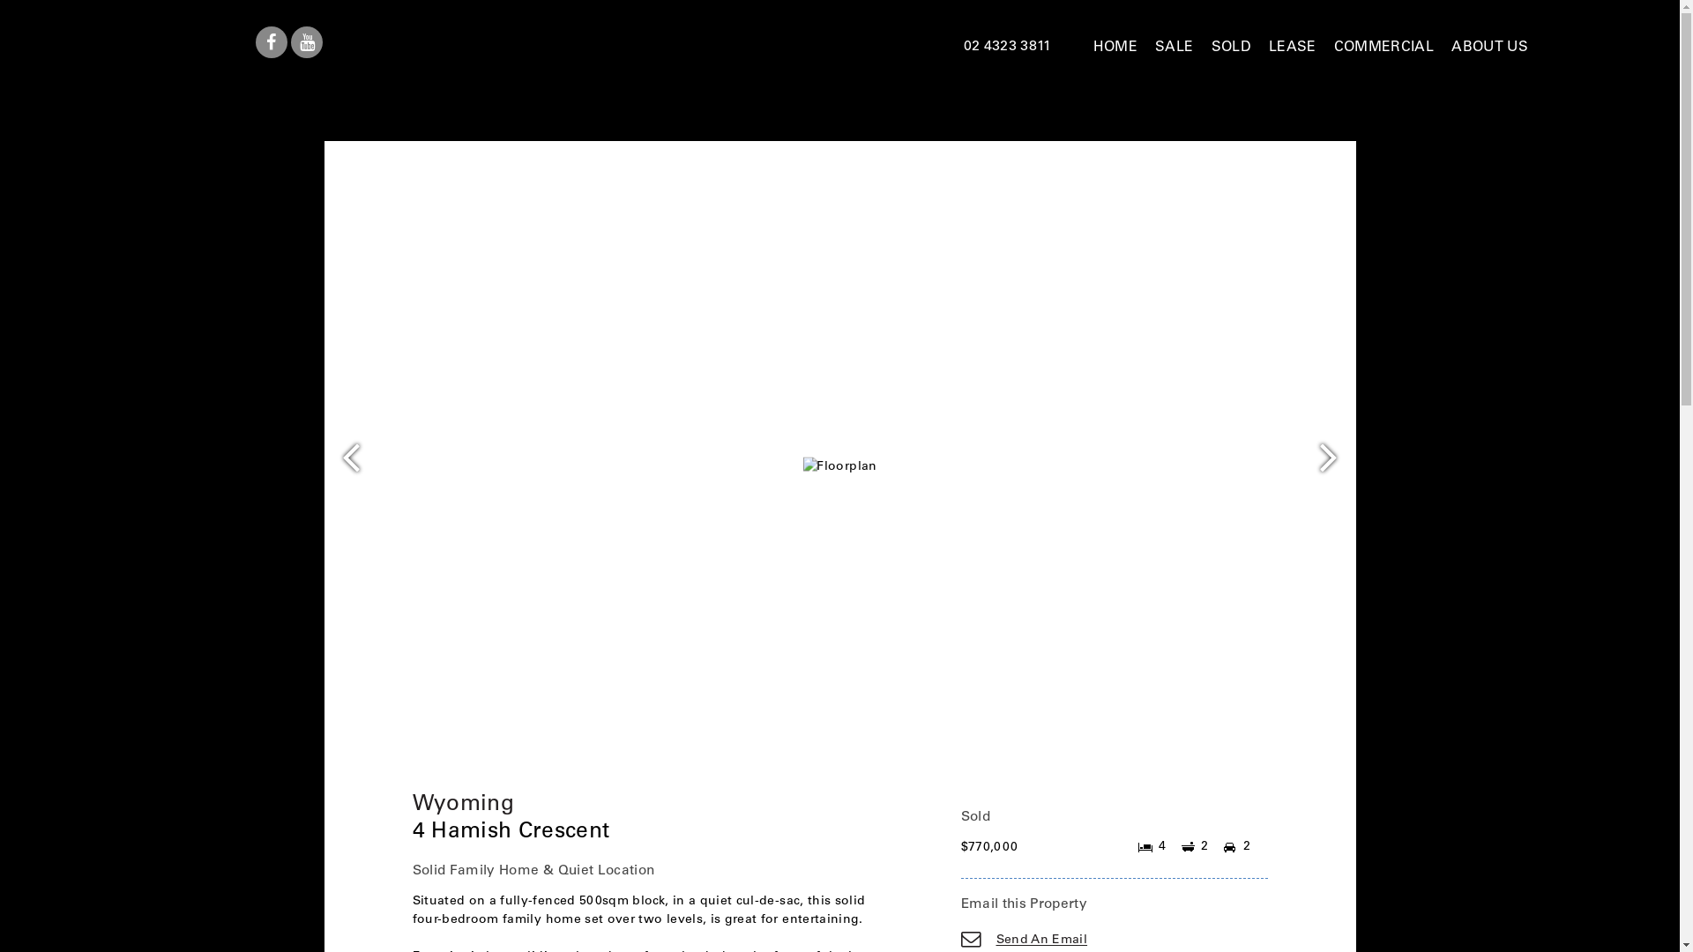 This screenshot has height=952, width=1693. Describe the element at coordinates (1115, 48) in the screenshot. I see `HOME` at that location.